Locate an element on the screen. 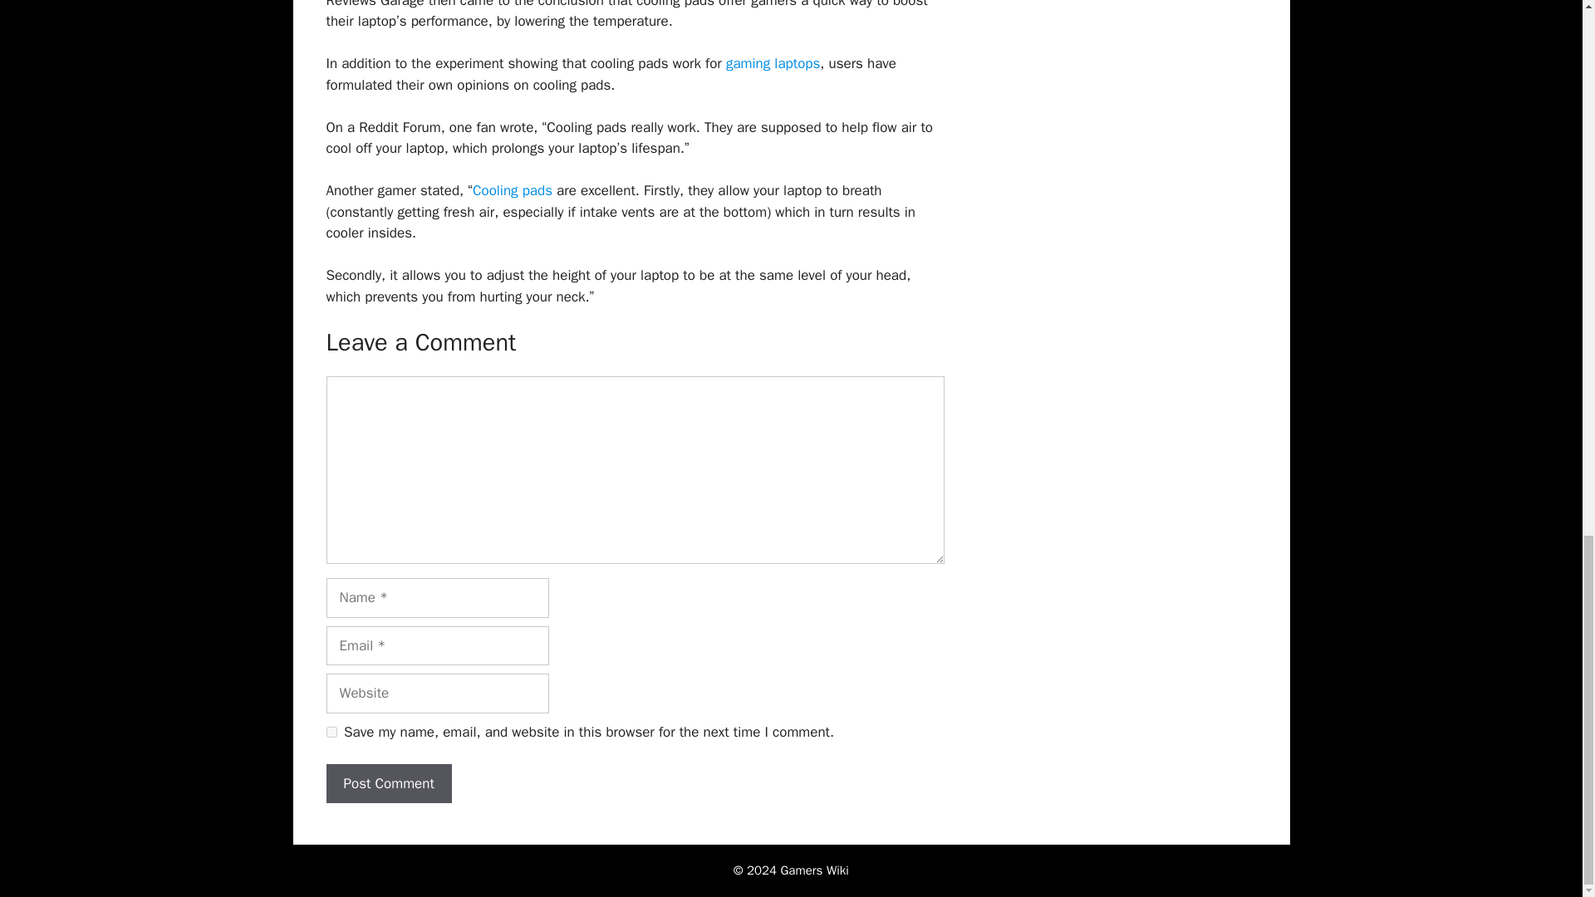 The width and height of the screenshot is (1595, 897). yes is located at coordinates (331, 731).